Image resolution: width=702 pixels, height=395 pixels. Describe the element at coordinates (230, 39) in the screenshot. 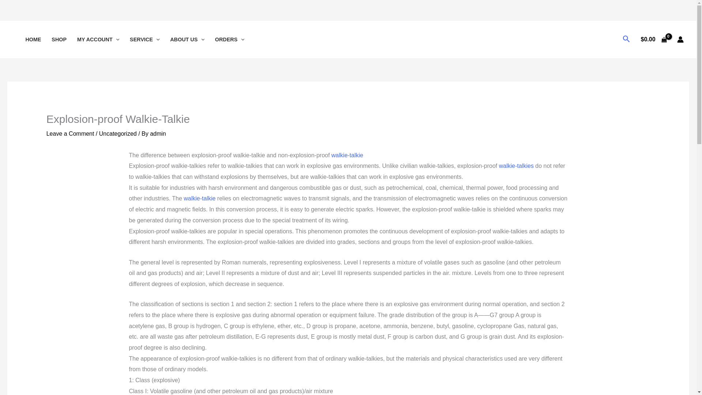

I see `ORDERS` at that location.